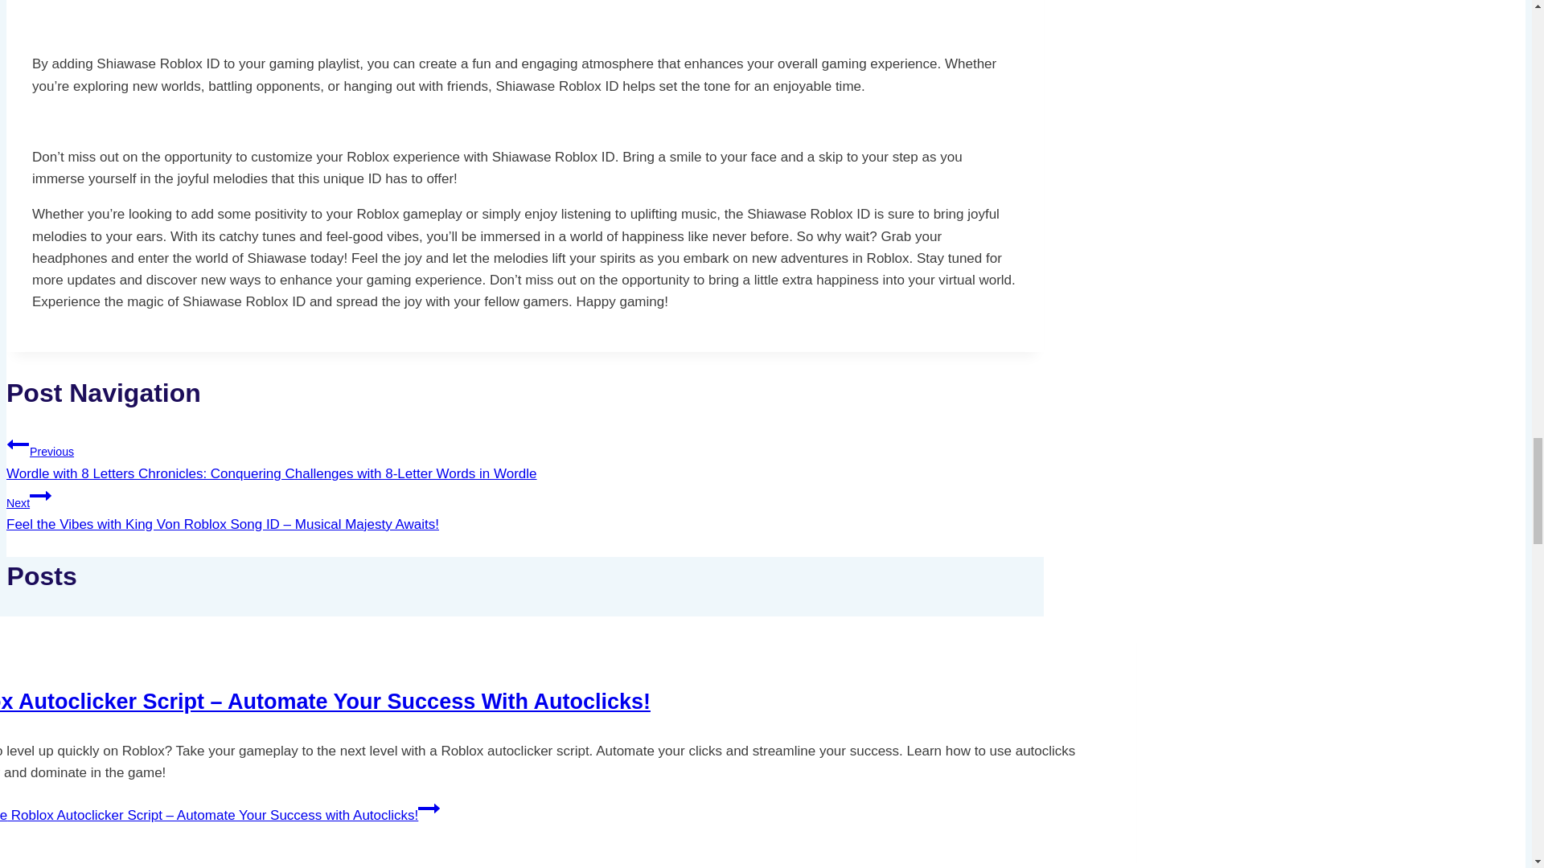 This screenshot has width=1544, height=868. Describe the element at coordinates (18, 444) in the screenshot. I see `Previous` at that location.